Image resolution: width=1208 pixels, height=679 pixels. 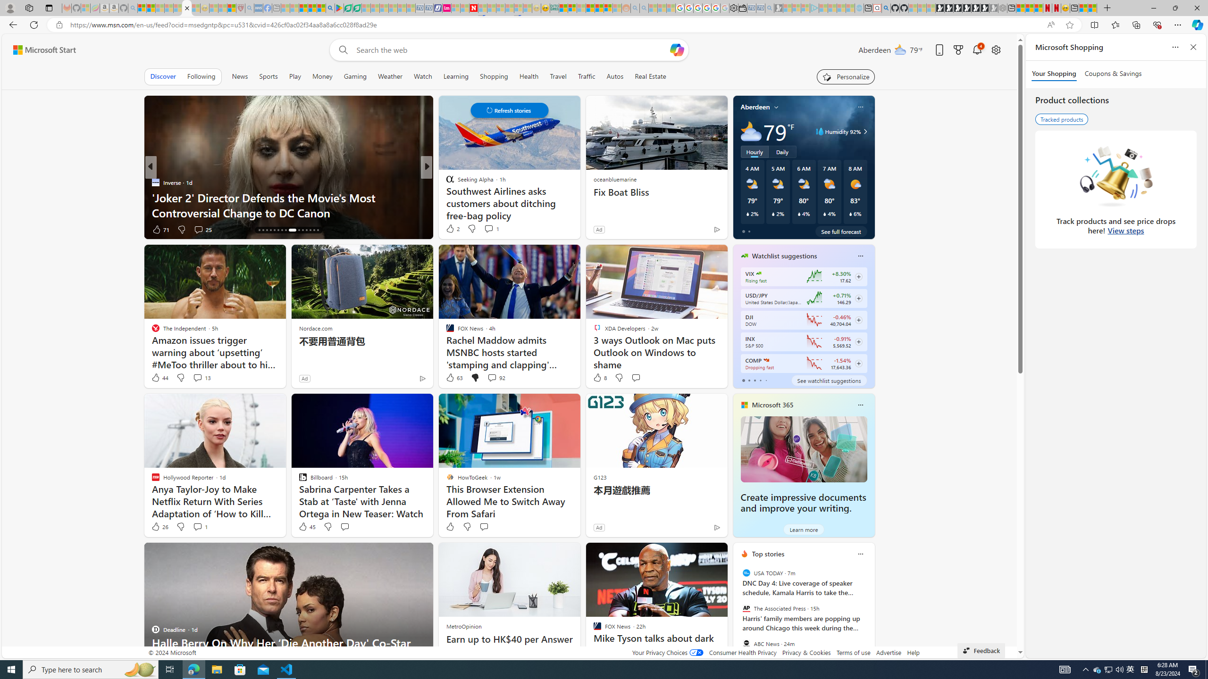 I want to click on Latest Politics News & Archive | Newsweek.com, so click(x=473, y=8).